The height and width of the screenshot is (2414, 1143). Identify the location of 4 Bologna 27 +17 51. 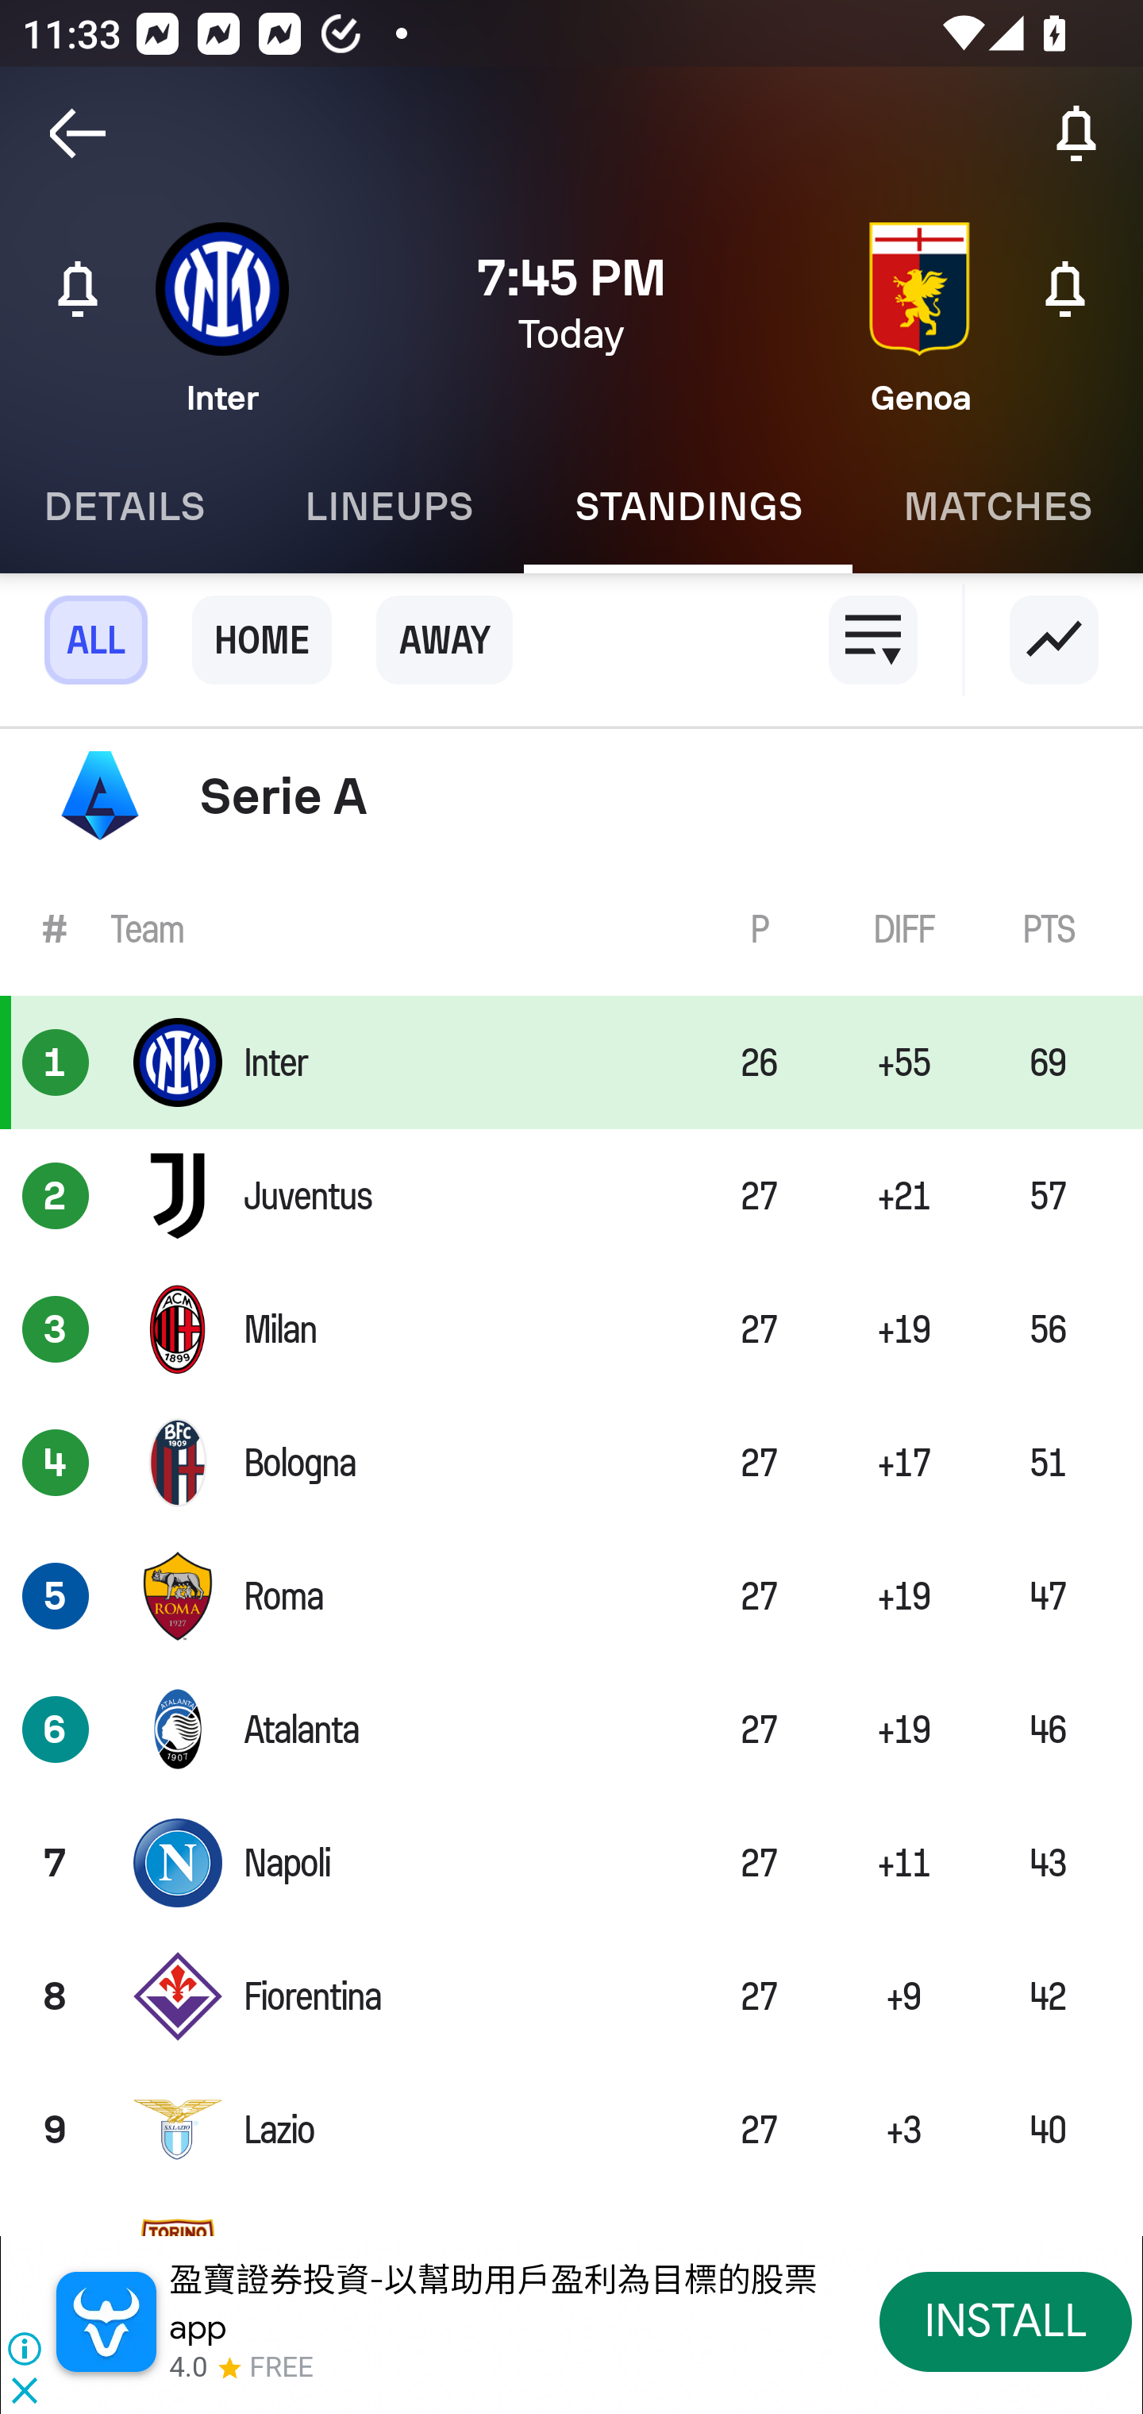
(571, 1463).